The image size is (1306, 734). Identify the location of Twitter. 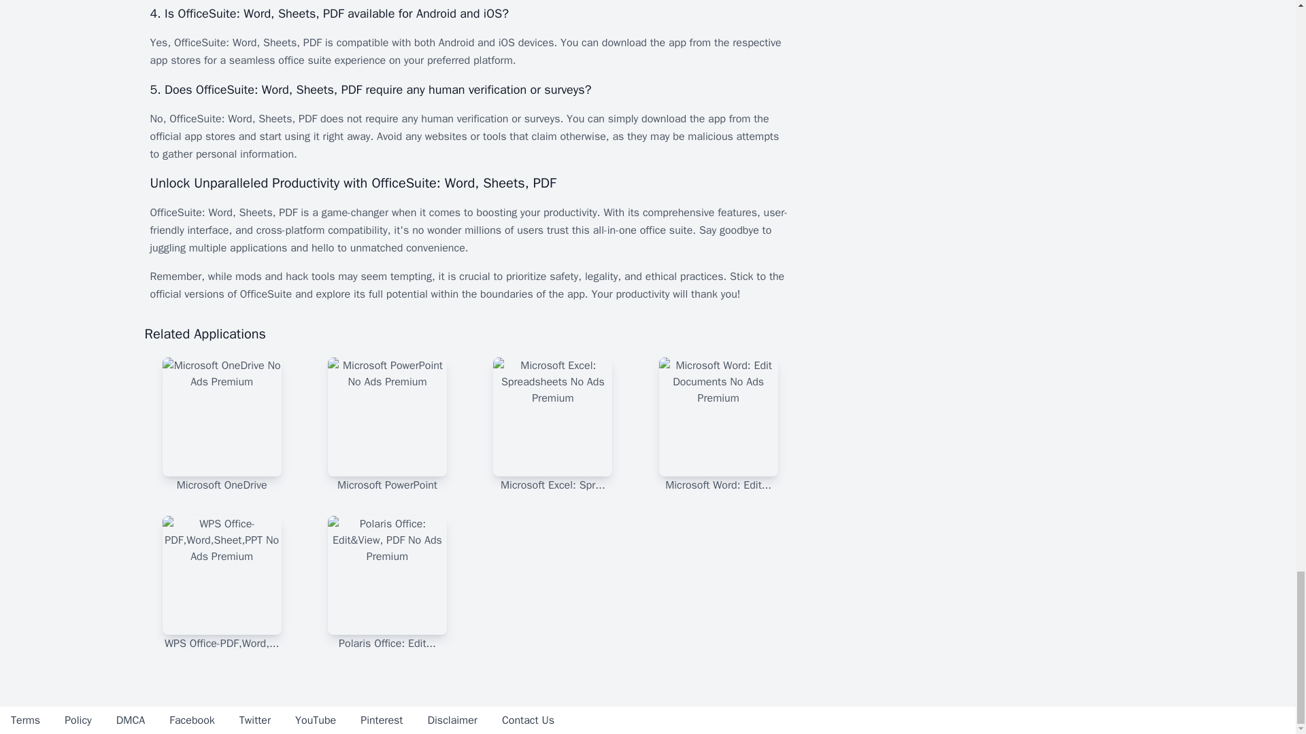
(254, 720).